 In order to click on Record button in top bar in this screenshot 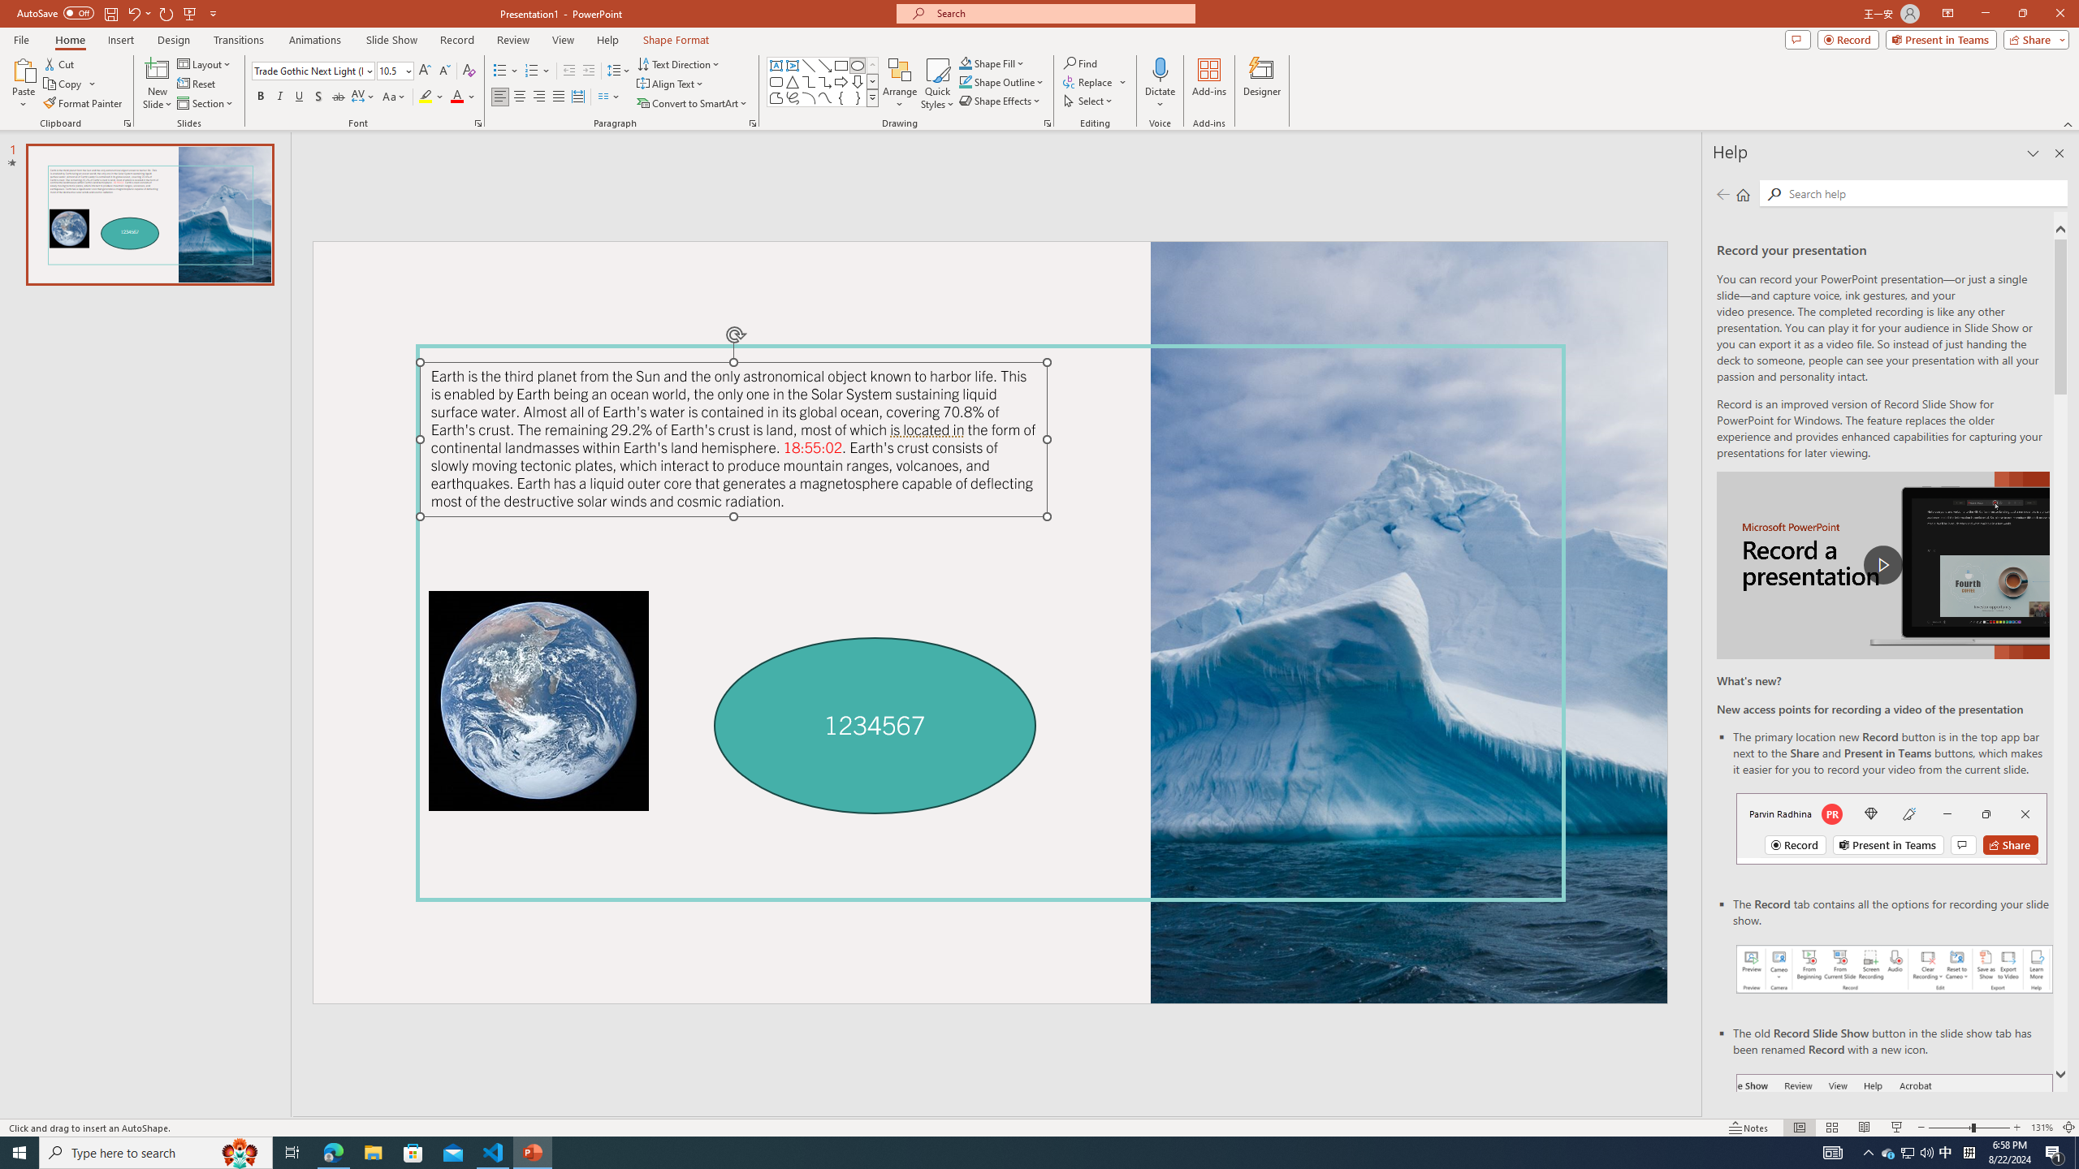, I will do `click(1891, 828)`.